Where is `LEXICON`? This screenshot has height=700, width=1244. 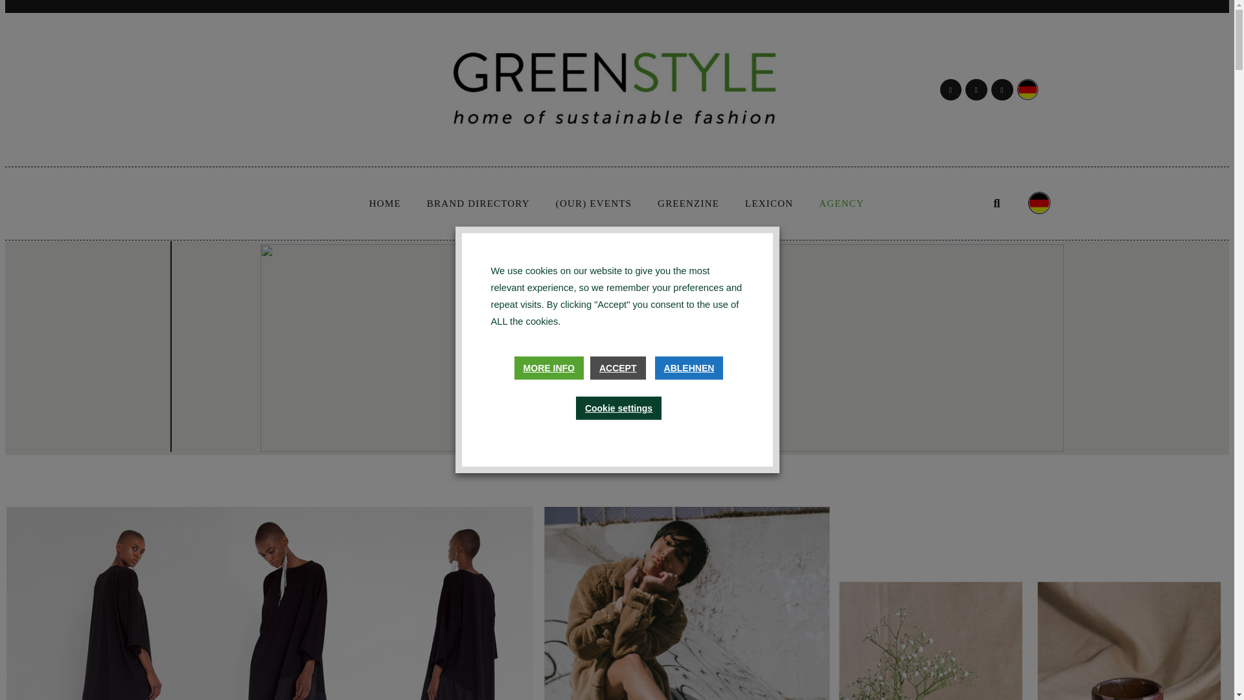
LEXICON is located at coordinates (769, 204).